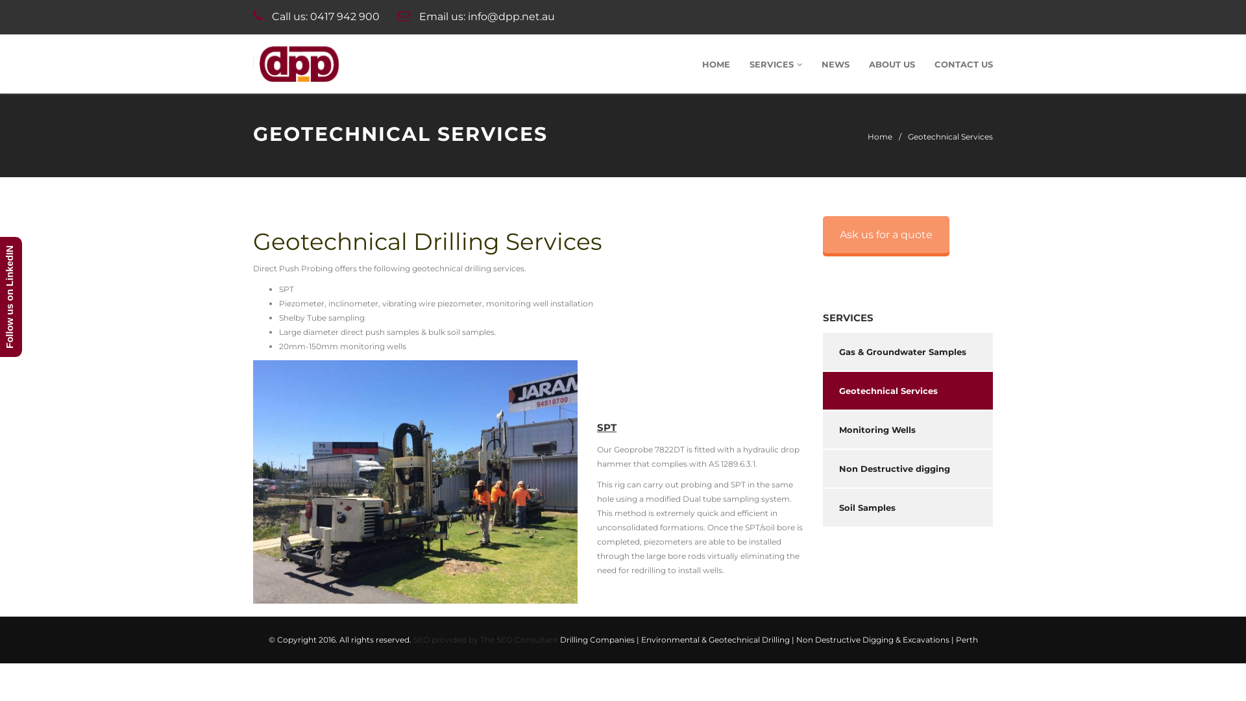  I want to click on CONTACT US, so click(964, 64).